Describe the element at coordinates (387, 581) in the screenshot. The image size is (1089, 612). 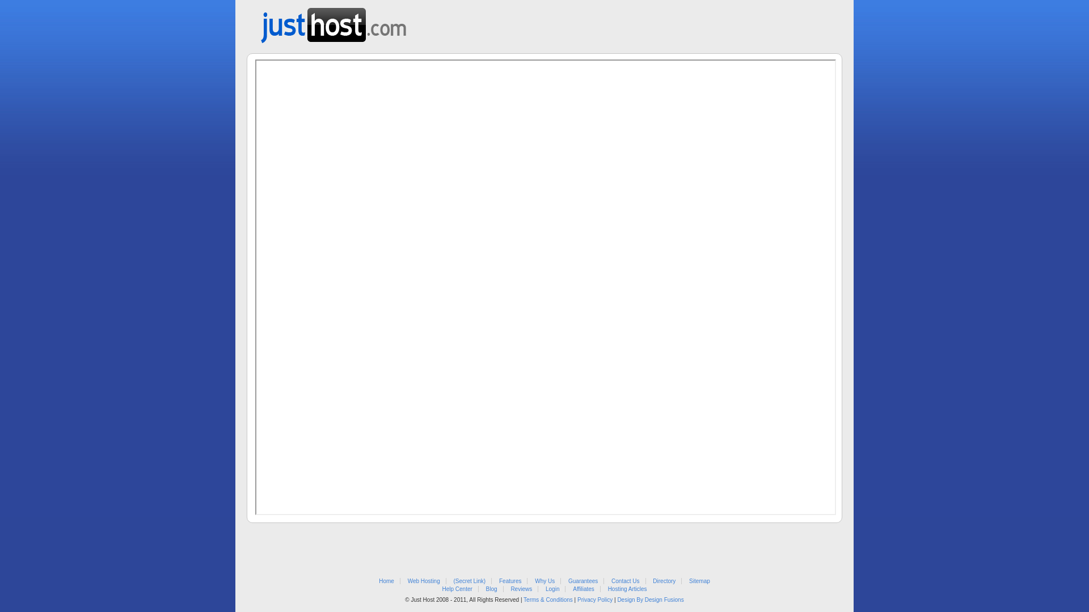
I see `Home` at that location.